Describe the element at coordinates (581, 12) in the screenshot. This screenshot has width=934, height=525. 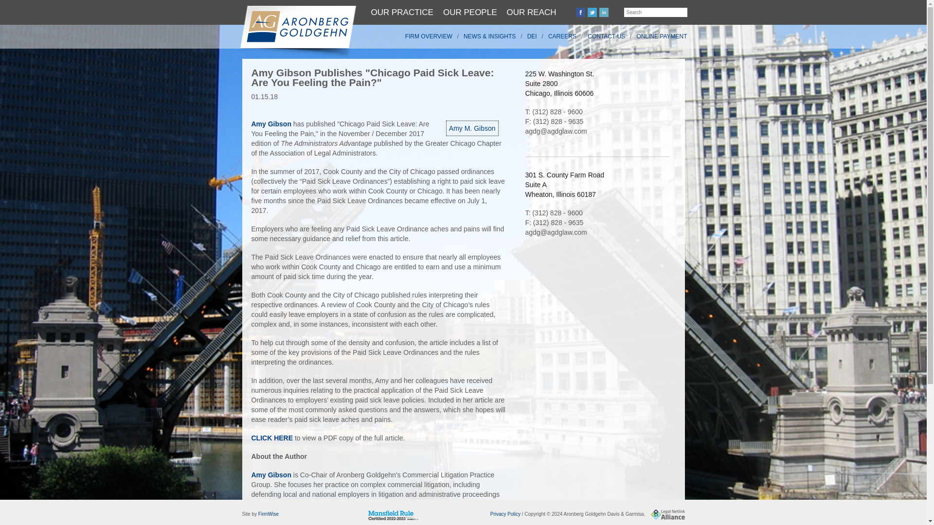
I see `Join us on Facebook` at that location.